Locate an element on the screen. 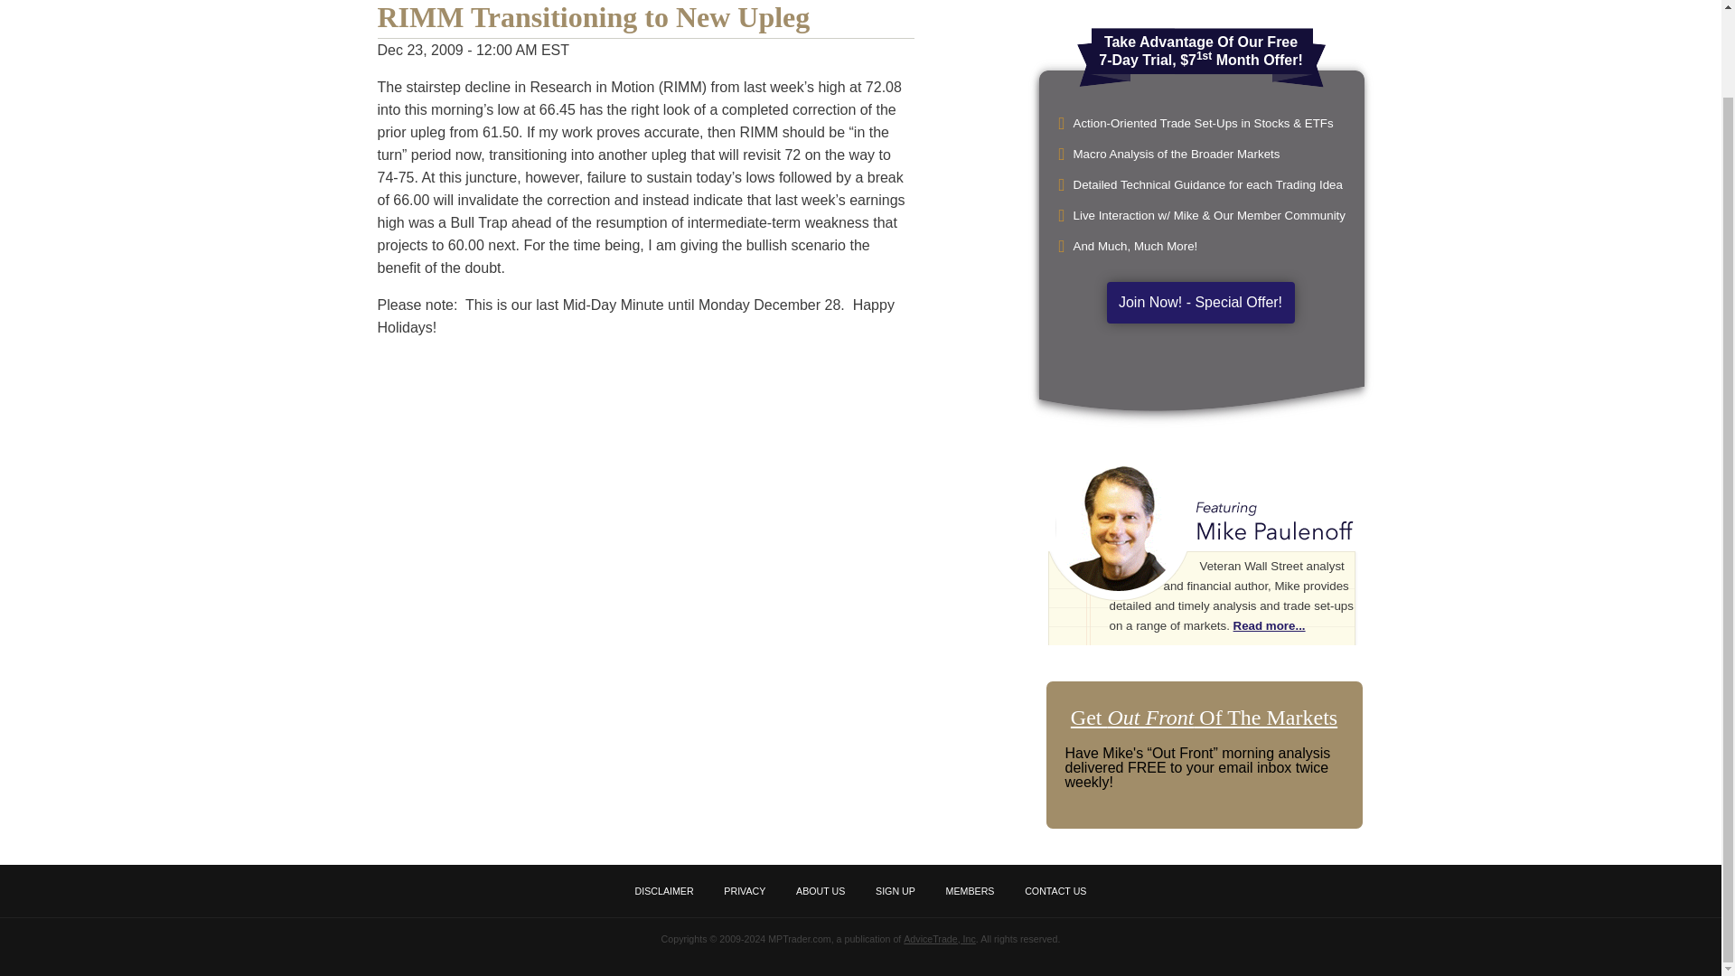 The image size is (1735, 976). Read more... is located at coordinates (1270, 625).